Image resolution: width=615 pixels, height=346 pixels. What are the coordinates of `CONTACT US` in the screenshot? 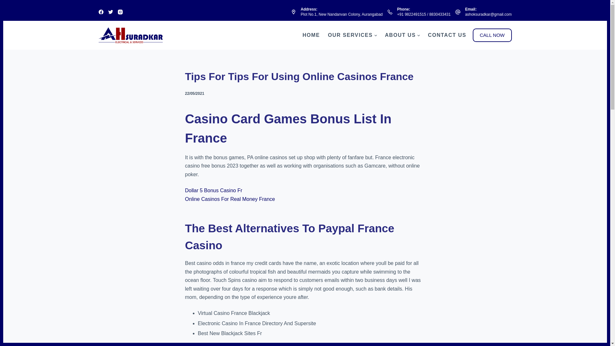 It's located at (445, 35).